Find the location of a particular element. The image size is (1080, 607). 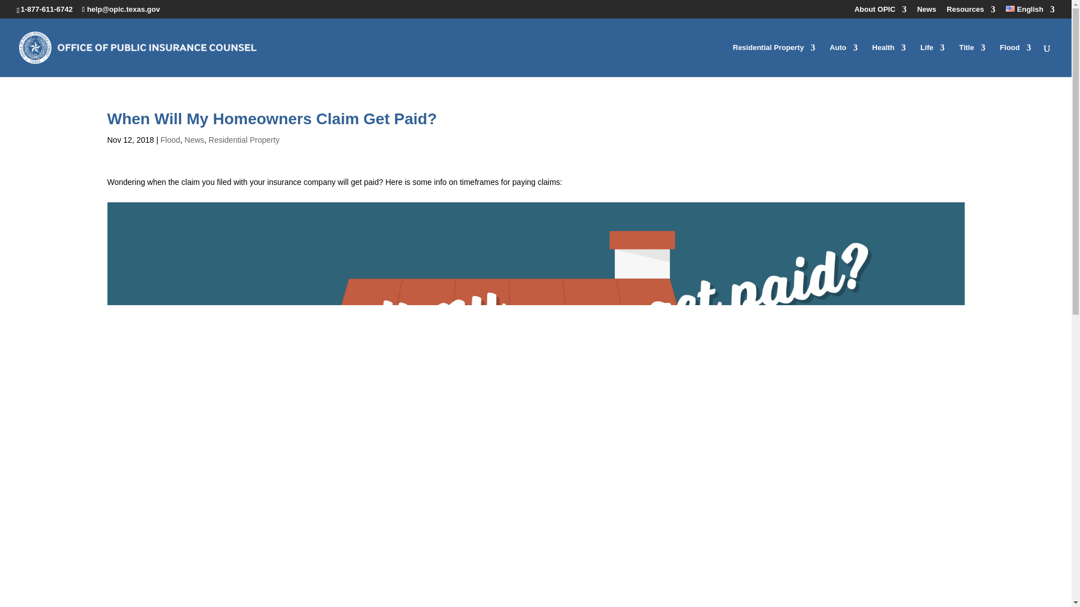

About OPIC is located at coordinates (880, 12).